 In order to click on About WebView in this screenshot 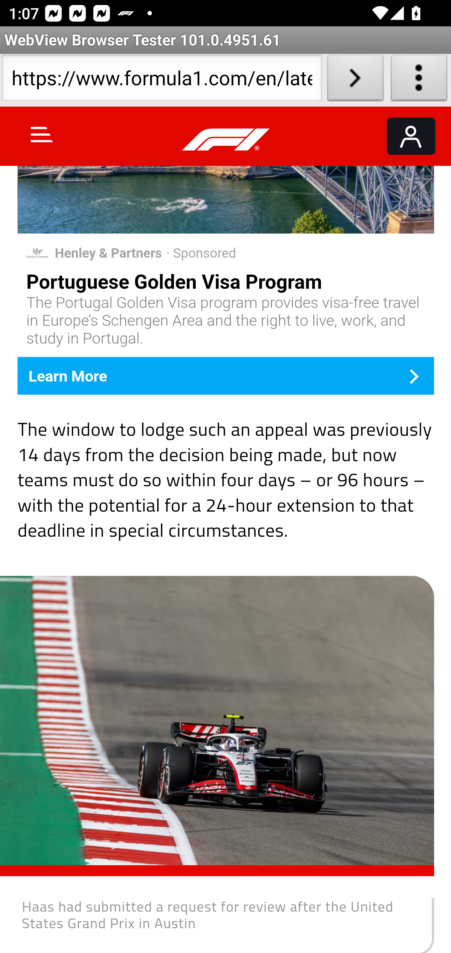, I will do `click(419, 80)`.